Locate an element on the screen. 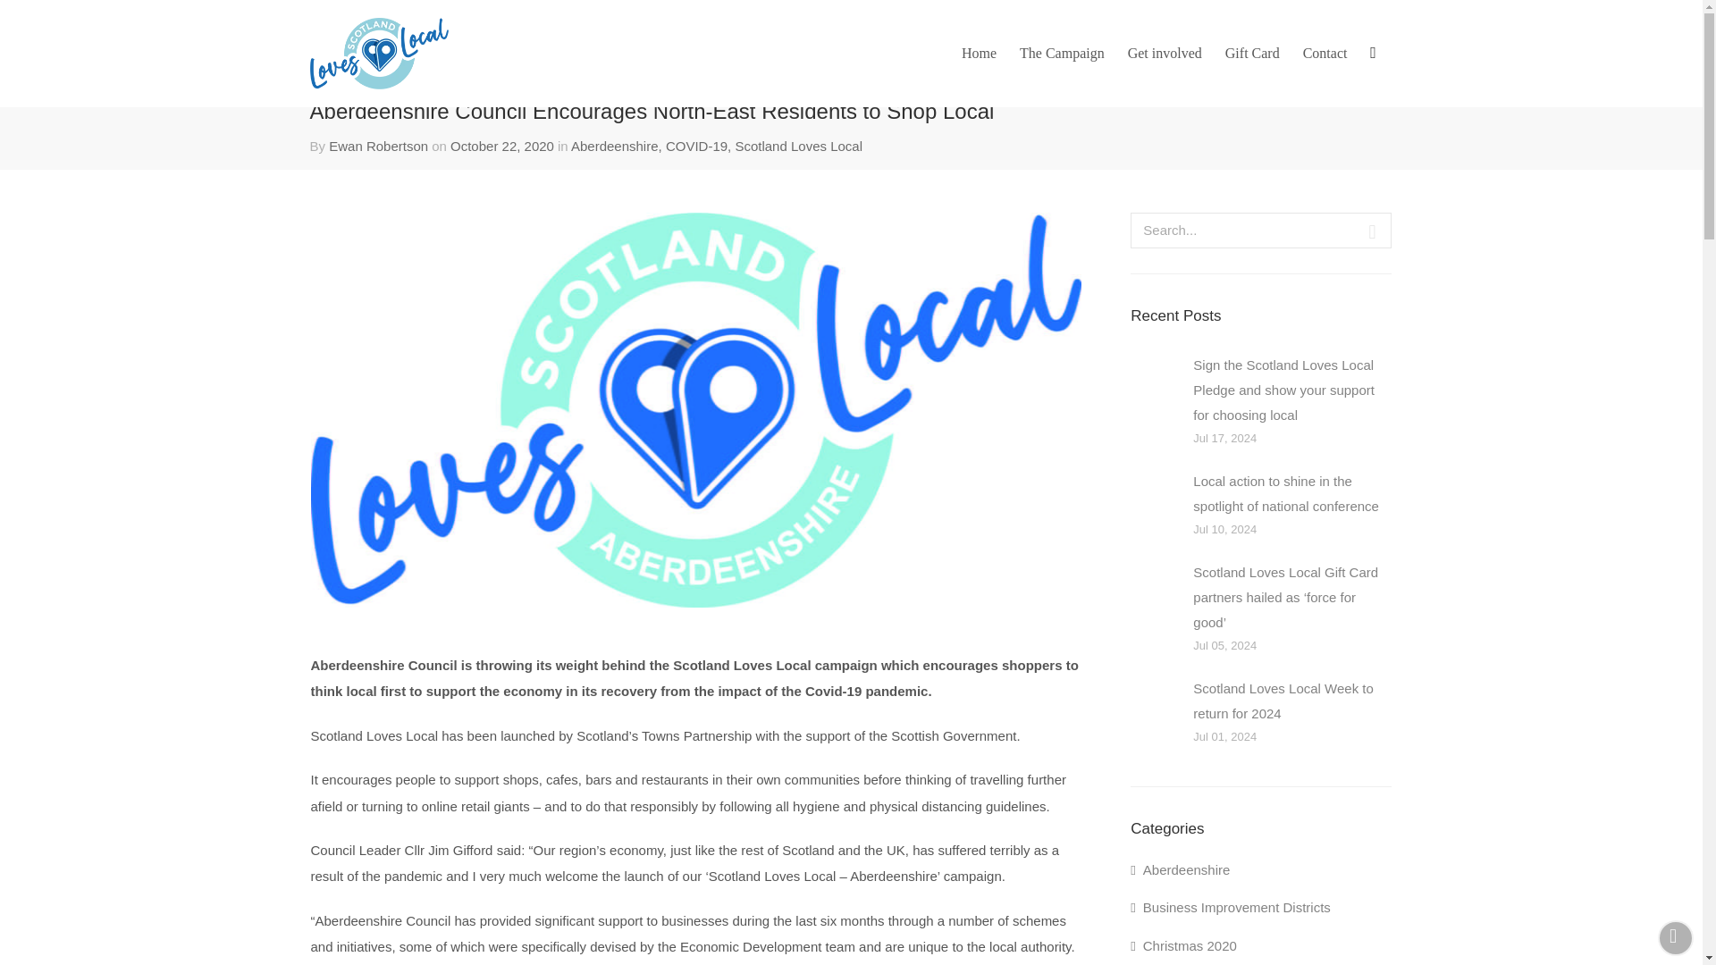 This screenshot has height=965, width=1716. Ewan Robertson is located at coordinates (378, 146).